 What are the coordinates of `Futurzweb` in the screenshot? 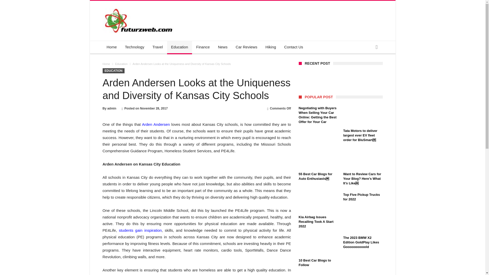 It's located at (139, 8).